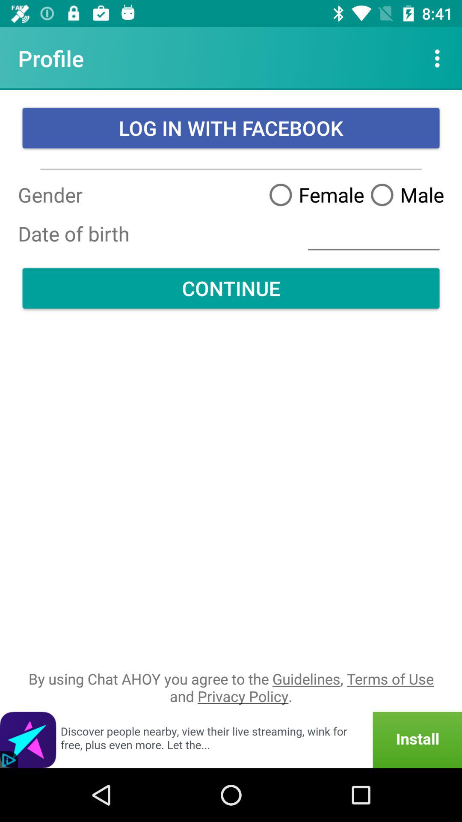 The height and width of the screenshot is (822, 462). What do you see at coordinates (374, 234) in the screenshot?
I see `tap the item below female item` at bounding box center [374, 234].